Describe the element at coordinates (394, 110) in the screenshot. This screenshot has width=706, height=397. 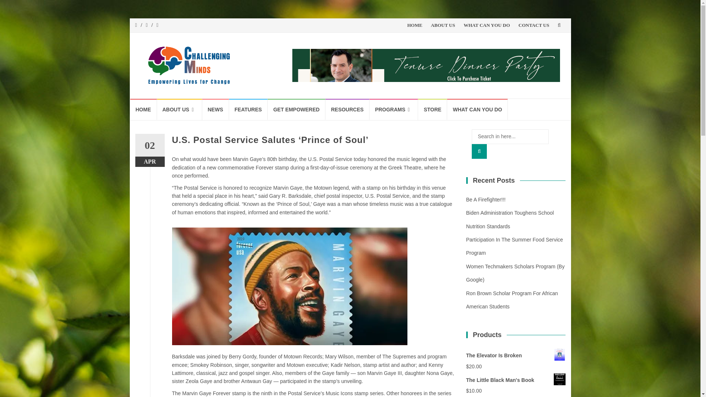
I see `PROGRAMS` at that location.